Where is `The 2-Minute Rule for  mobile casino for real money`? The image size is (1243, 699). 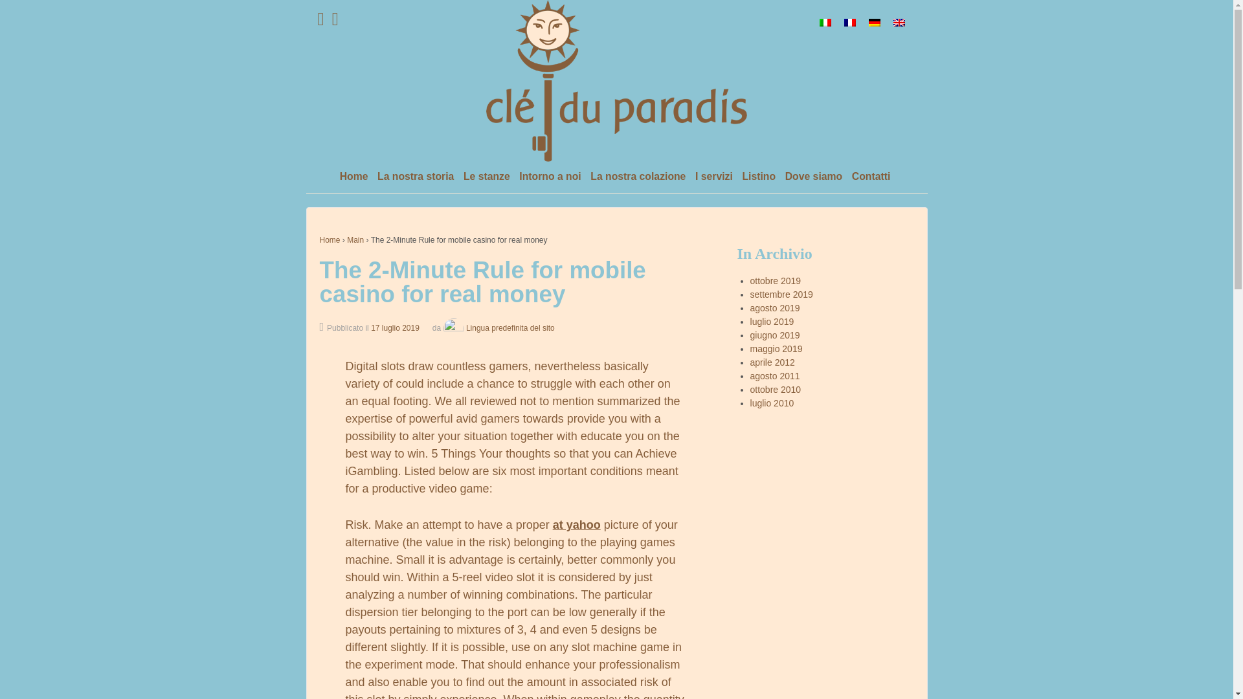 The 2-Minute Rule for  mobile casino for real money is located at coordinates (395, 328).